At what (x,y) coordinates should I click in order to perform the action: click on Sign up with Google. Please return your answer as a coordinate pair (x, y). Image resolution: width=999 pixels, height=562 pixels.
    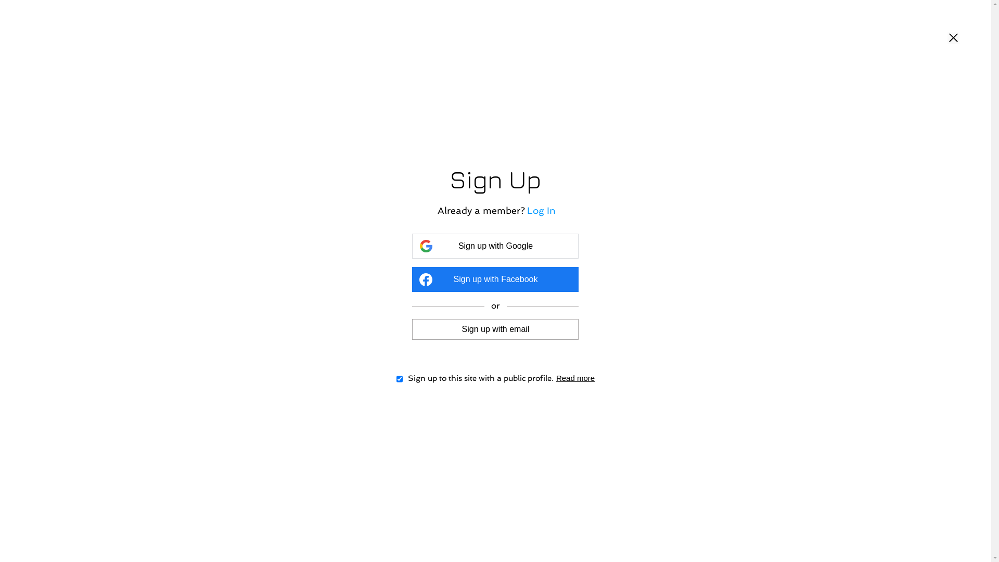
    Looking at the image, I should click on (495, 246).